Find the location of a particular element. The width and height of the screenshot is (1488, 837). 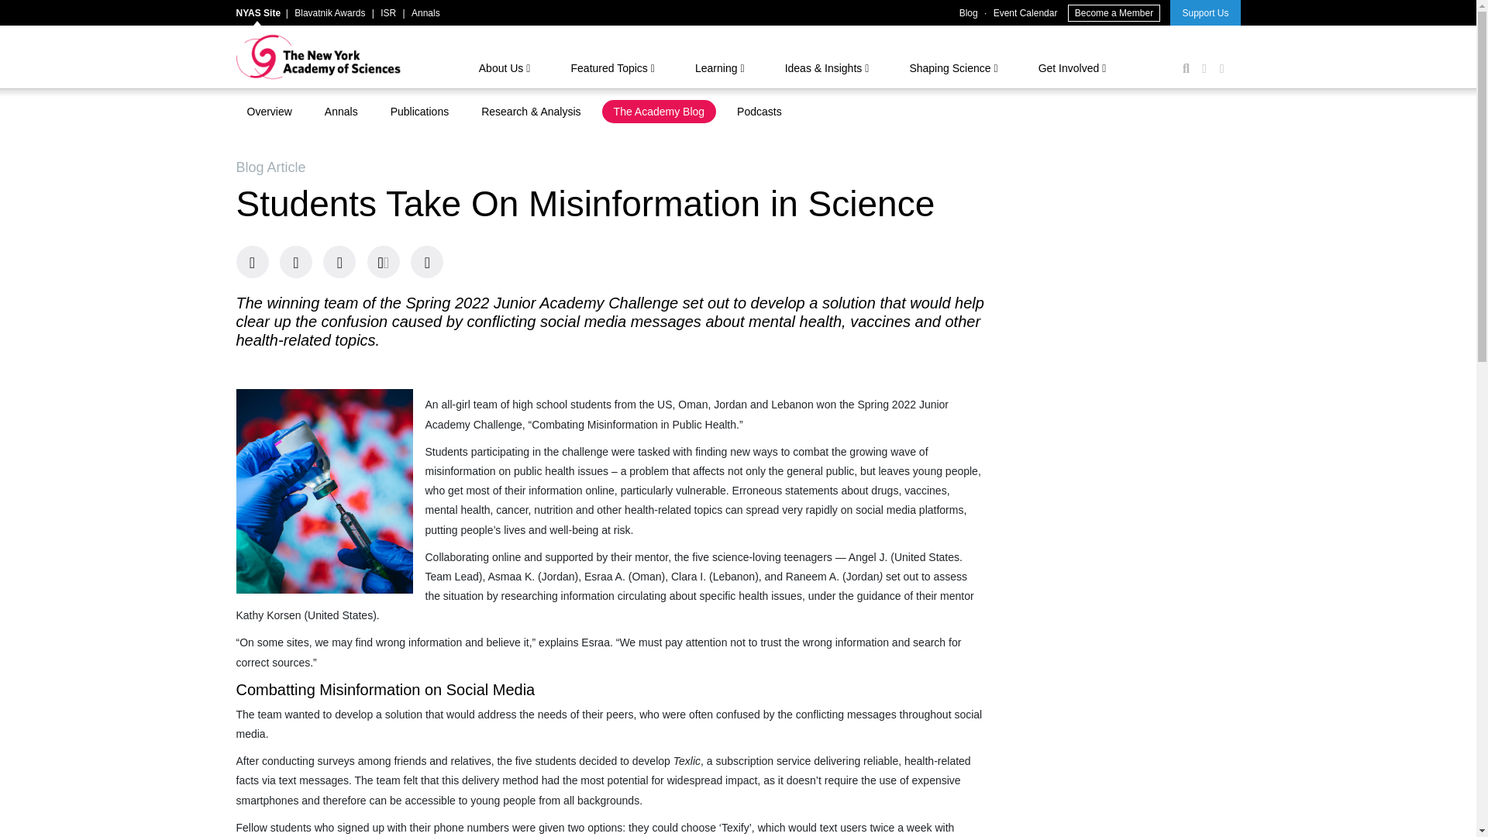

About Us is located at coordinates (507, 71).